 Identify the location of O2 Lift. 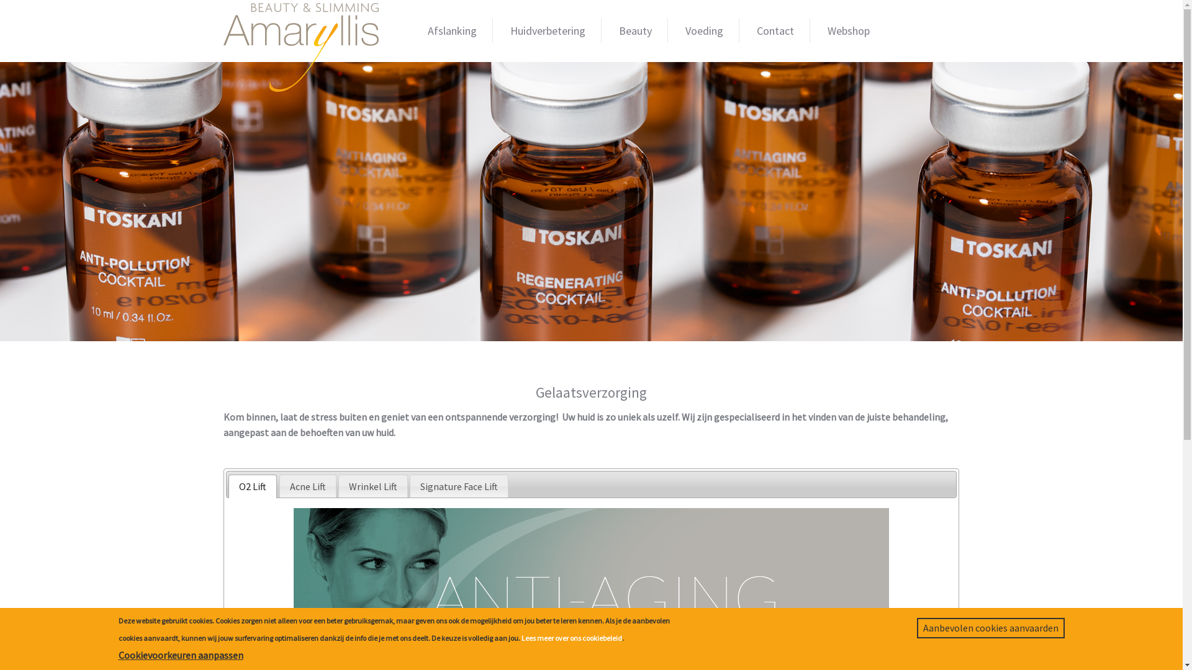
(253, 486).